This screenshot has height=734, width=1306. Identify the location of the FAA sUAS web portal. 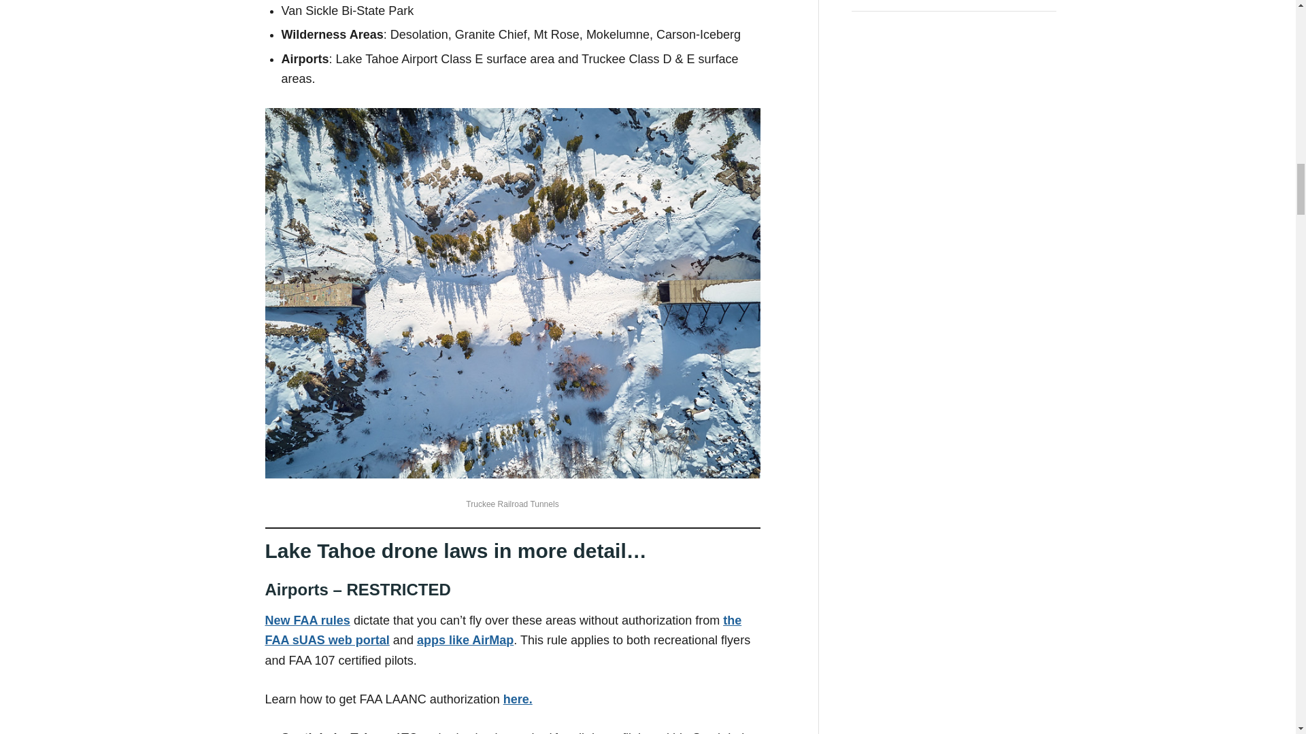
(503, 629).